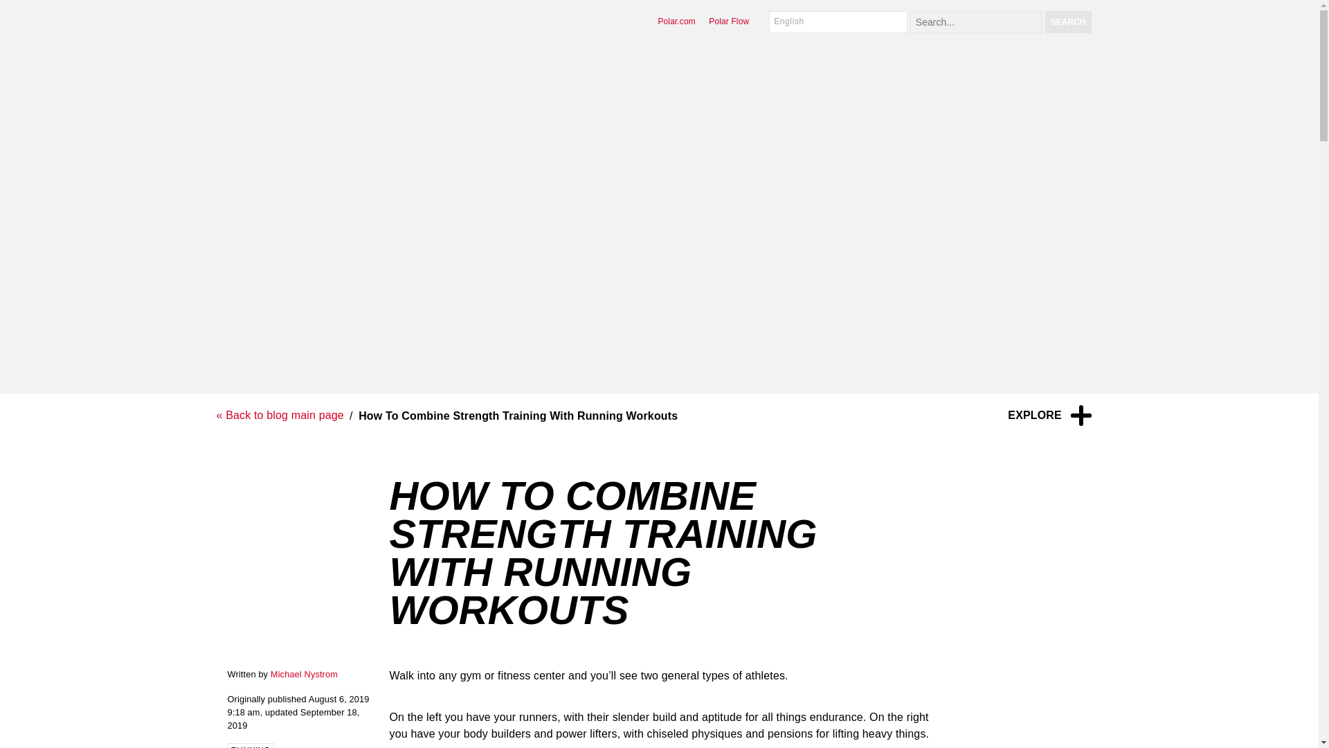 The width and height of the screenshot is (1329, 748). I want to click on EXPLORE, so click(1049, 416).